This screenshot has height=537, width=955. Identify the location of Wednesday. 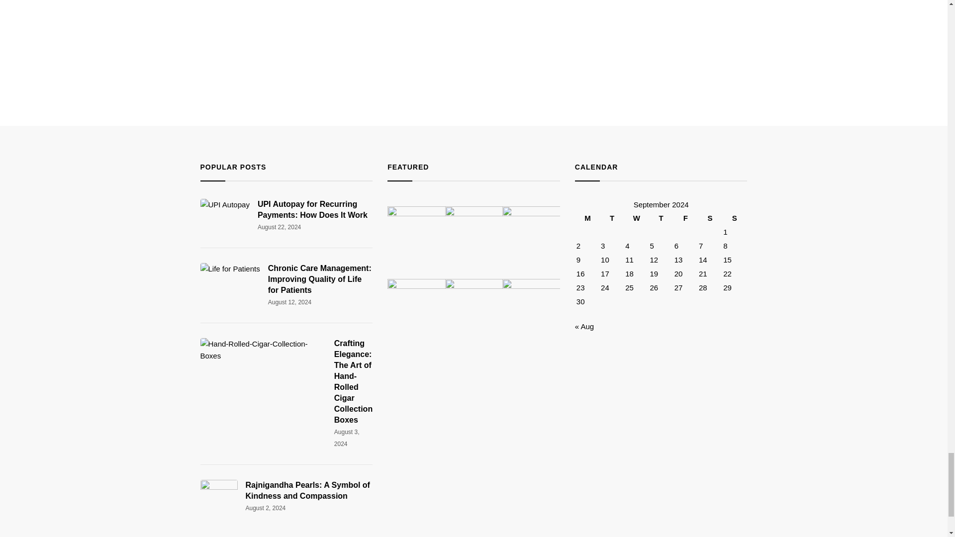
(636, 218).